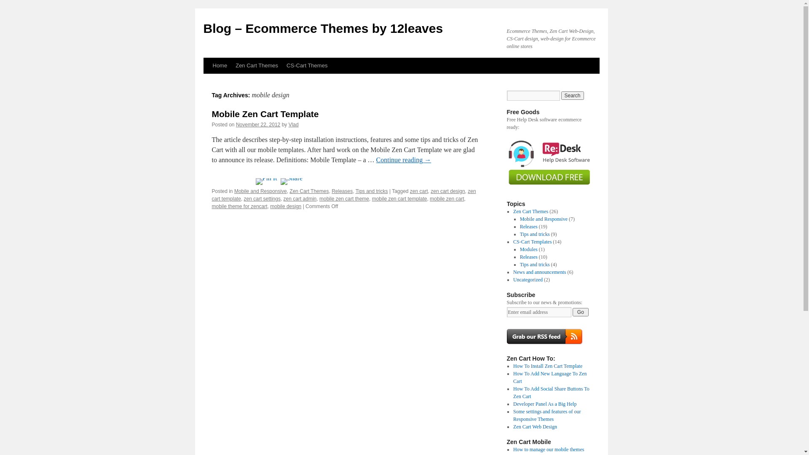 This screenshot has width=809, height=455. I want to click on How To Add Social Share Buttons To Zen Cart, so click(551, 393).